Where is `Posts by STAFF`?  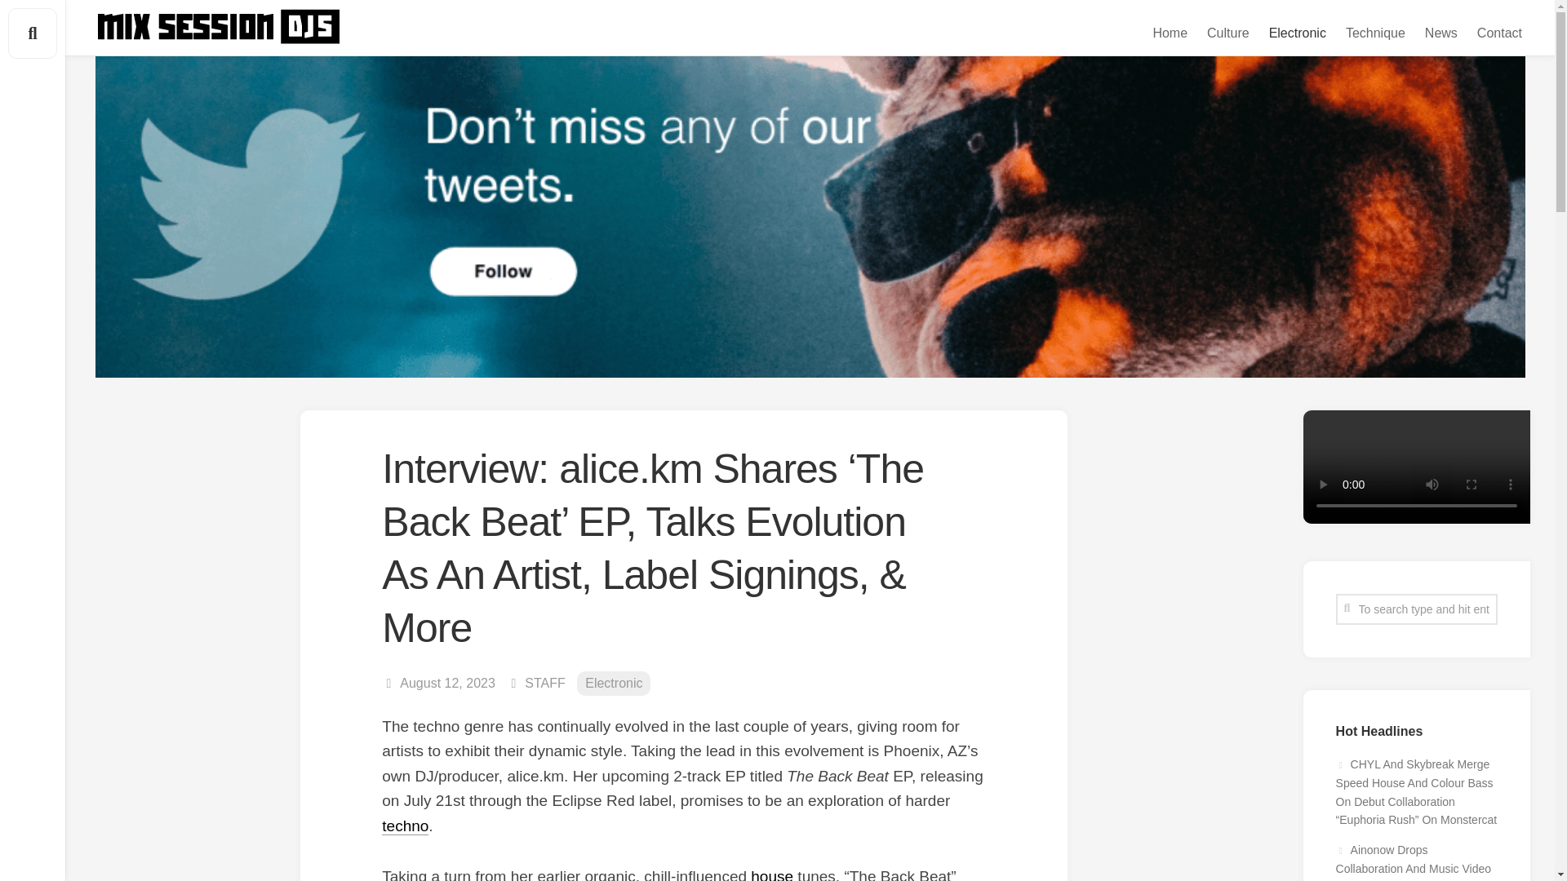 Posts by STAFF is located at coordinates (544, 683).